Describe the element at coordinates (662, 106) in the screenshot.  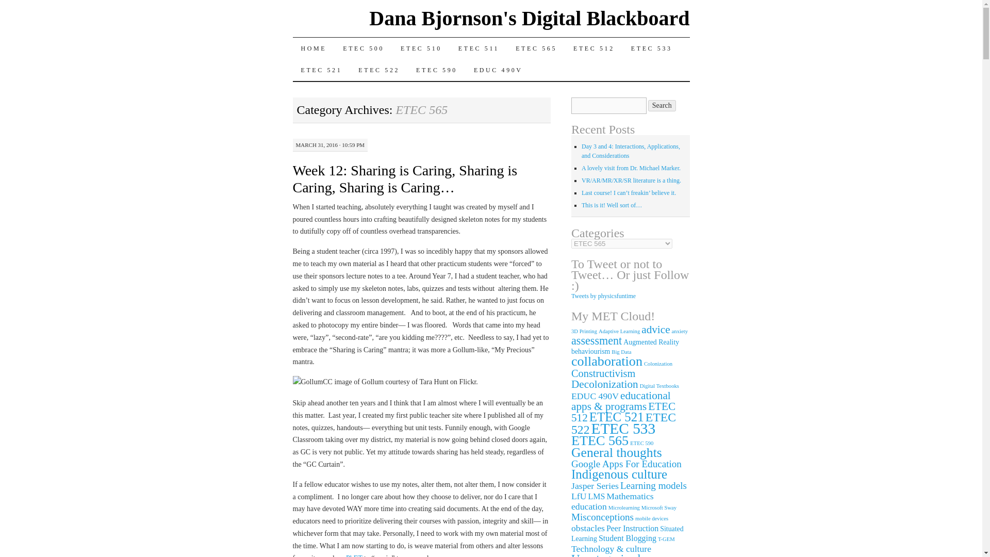
I see `Search` at that location.